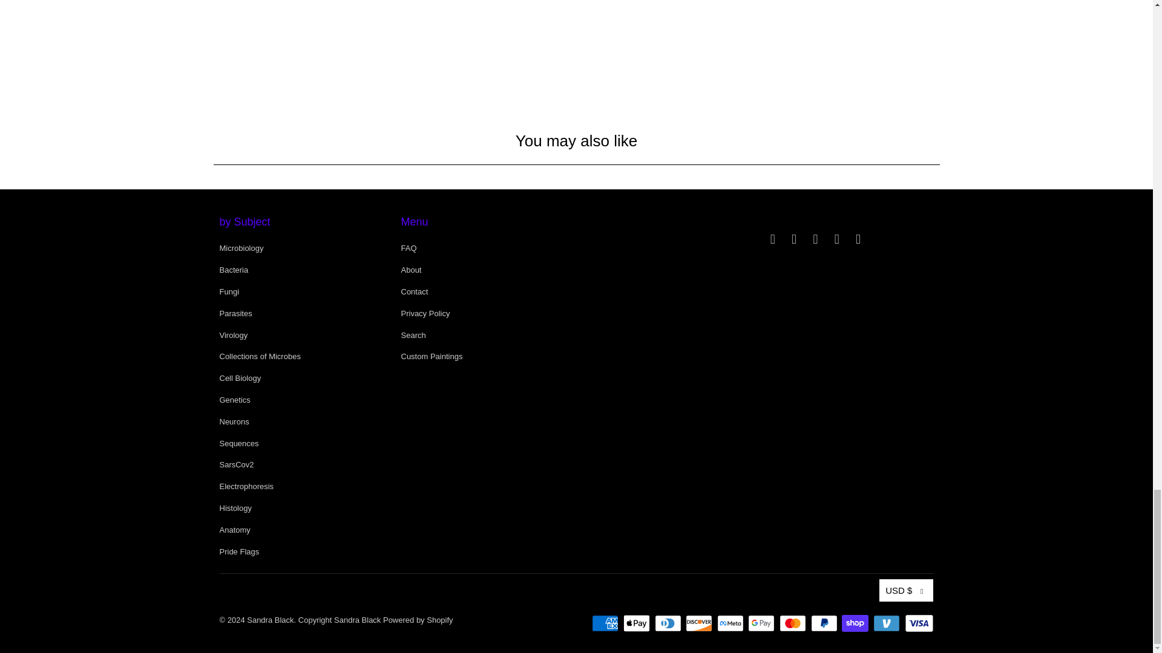  What do you see at coordinates (826, 623) in the screenshot?
I see `PayPal` at bounding box center [826, 623].